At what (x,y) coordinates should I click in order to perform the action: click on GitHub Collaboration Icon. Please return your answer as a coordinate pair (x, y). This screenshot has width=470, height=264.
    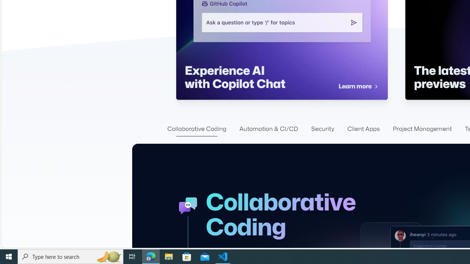
    Looking at the image, I should click on (188, 205).